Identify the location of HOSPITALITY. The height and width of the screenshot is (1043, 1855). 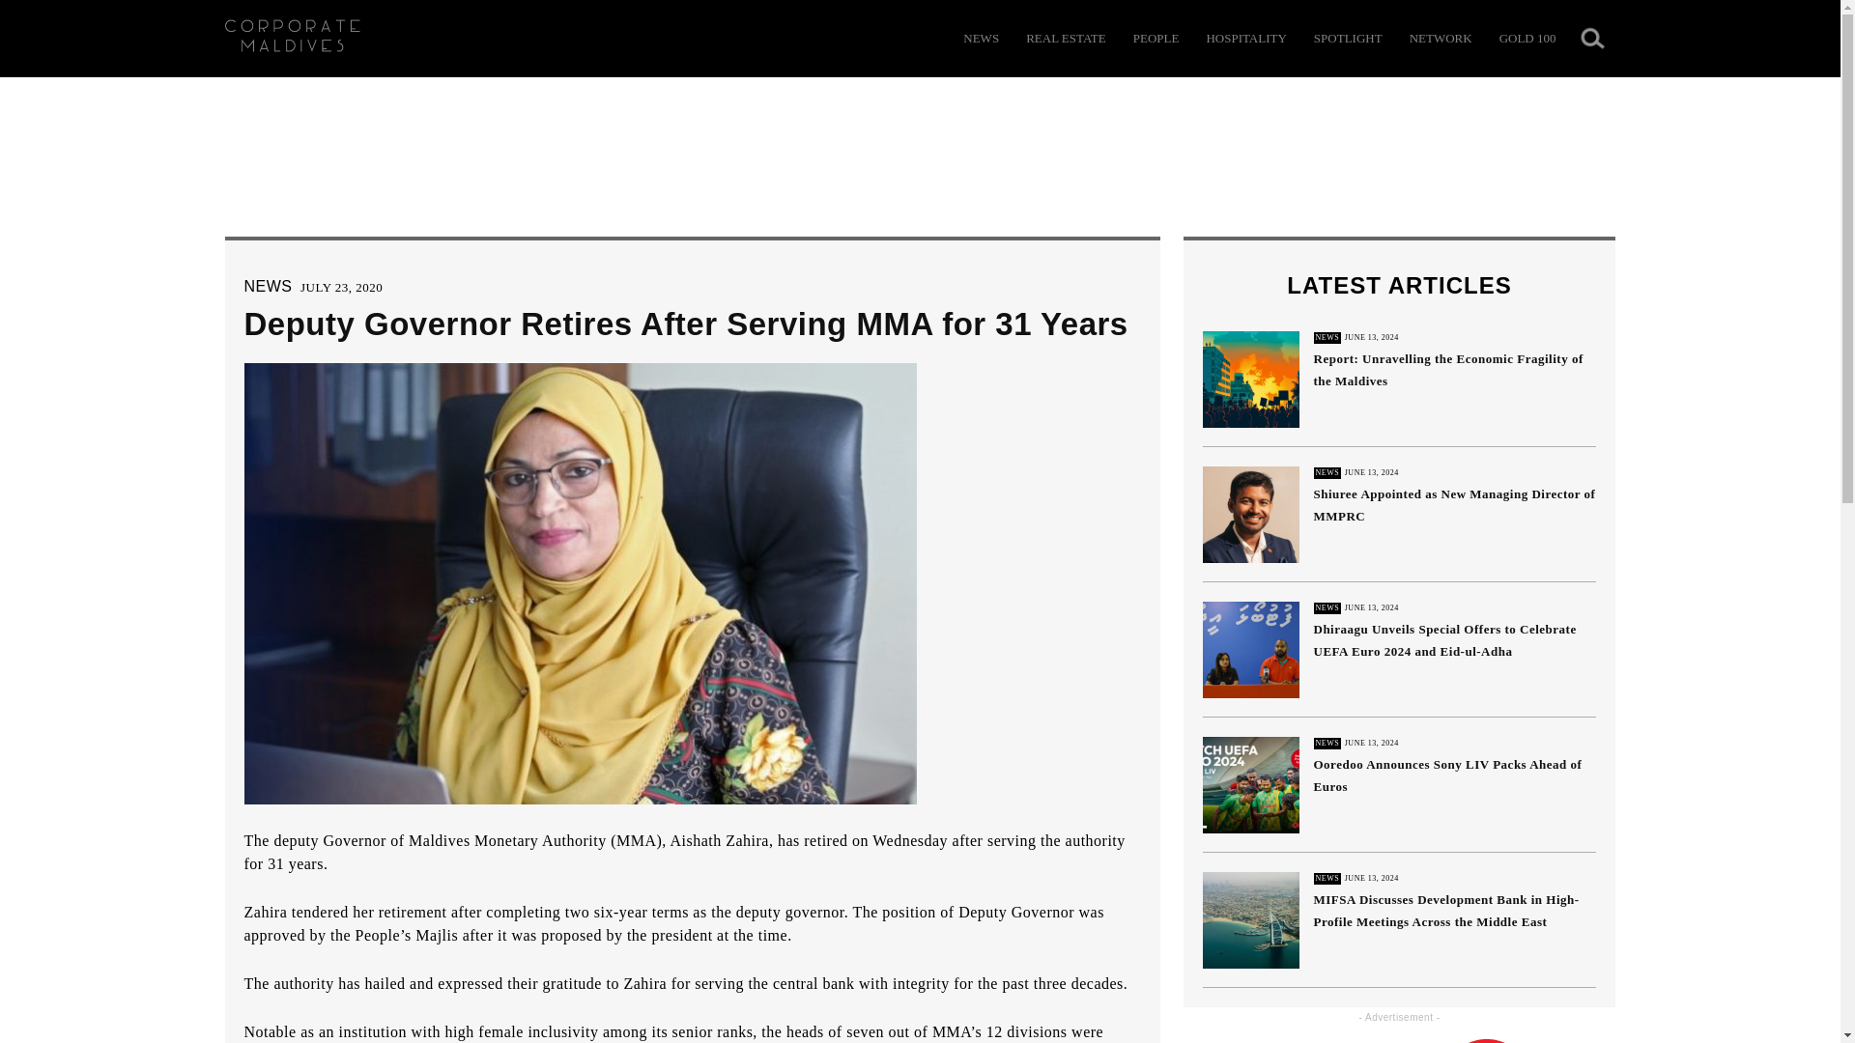
(1245, 39).